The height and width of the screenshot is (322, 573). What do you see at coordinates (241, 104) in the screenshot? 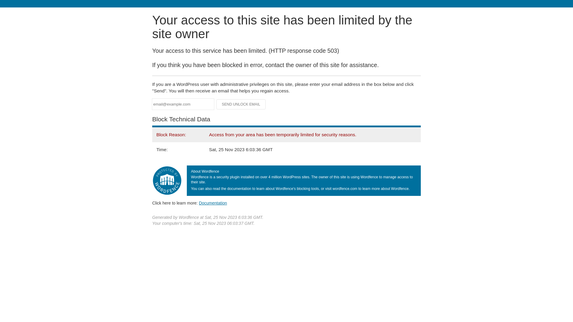
I see `Send Unlock Email` at bounding box center [241, 104].